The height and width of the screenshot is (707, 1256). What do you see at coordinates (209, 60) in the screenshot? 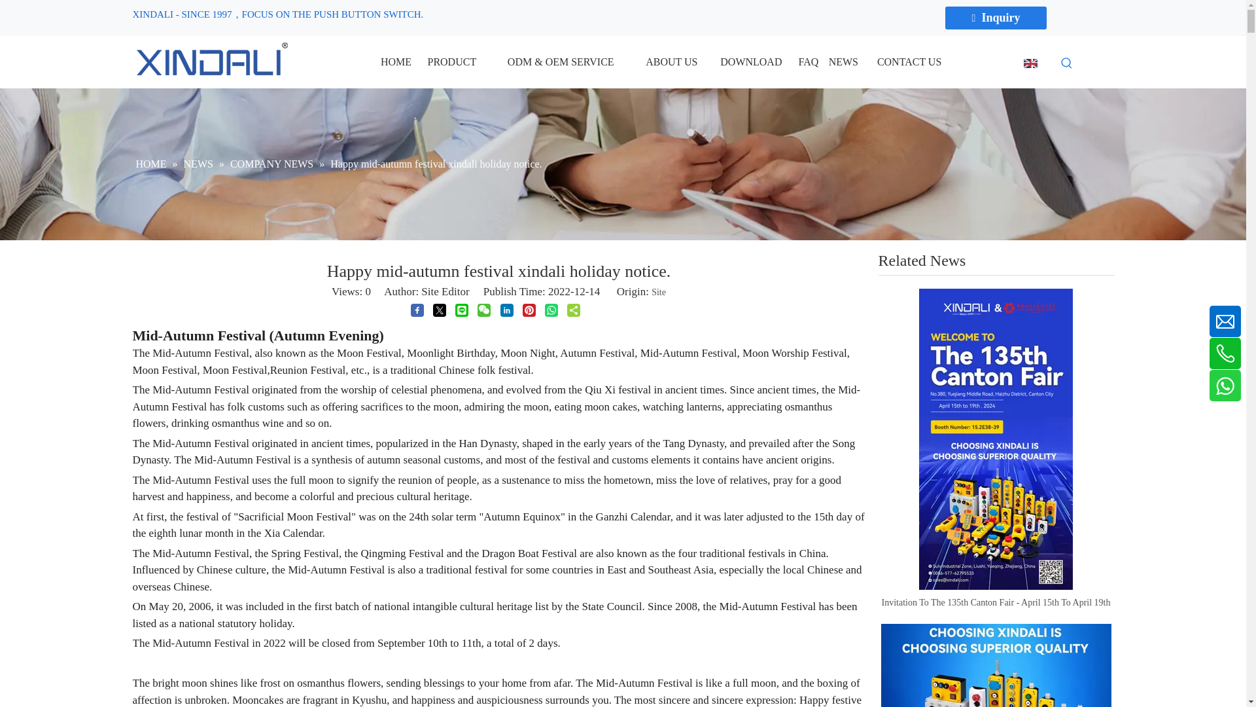
I see `xindali logo` at bounding box center [209, 60].